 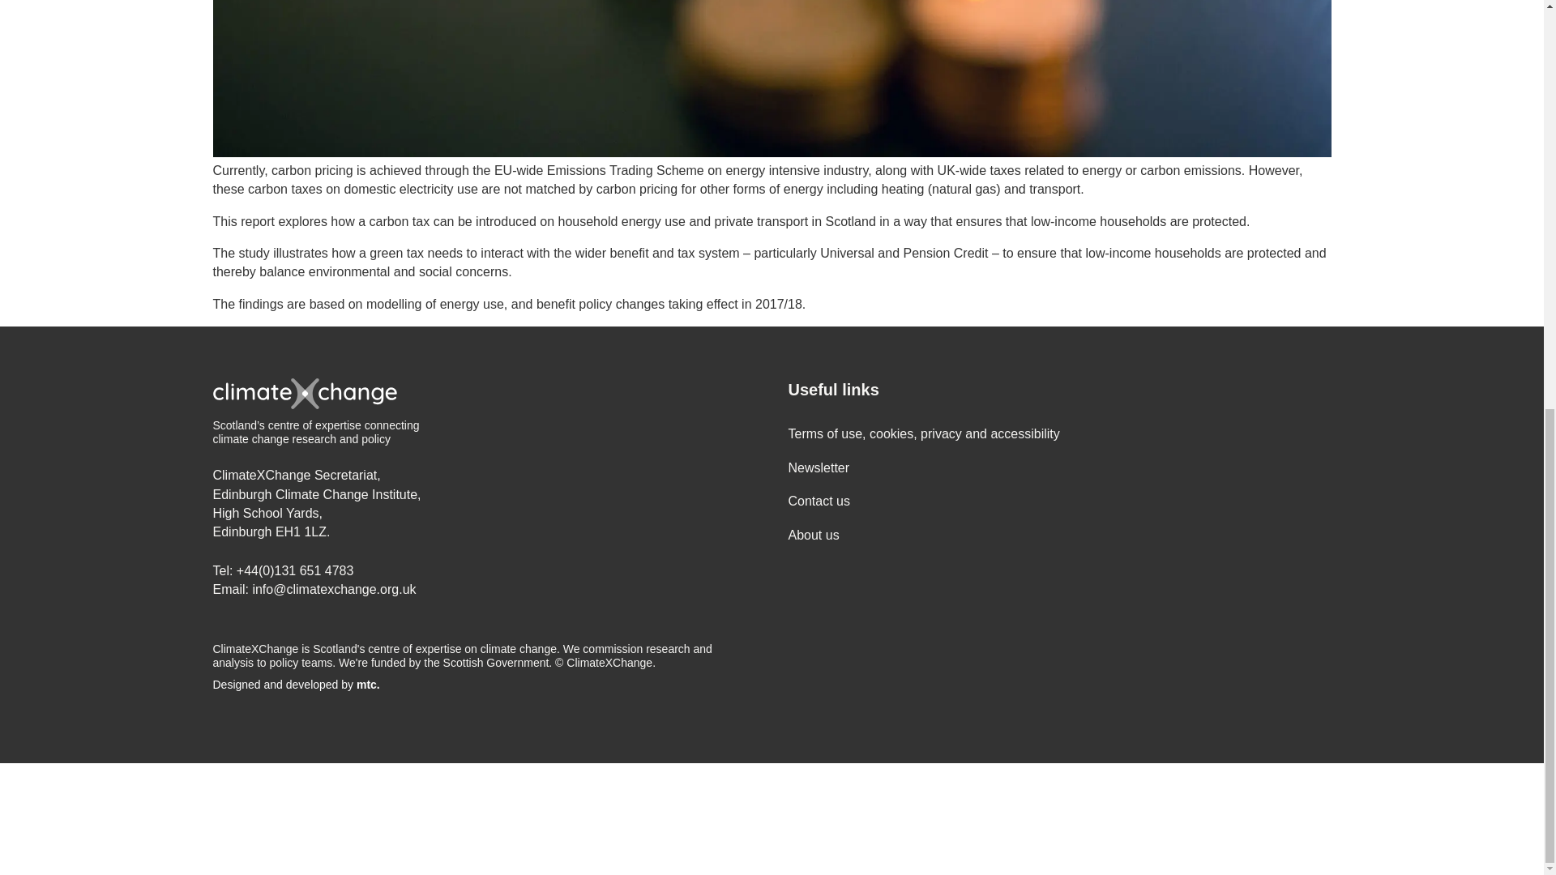 What do you see at coordinates (819, 468) in the screenshot?
I see `Newsletter` at bounding box center [819, 468].